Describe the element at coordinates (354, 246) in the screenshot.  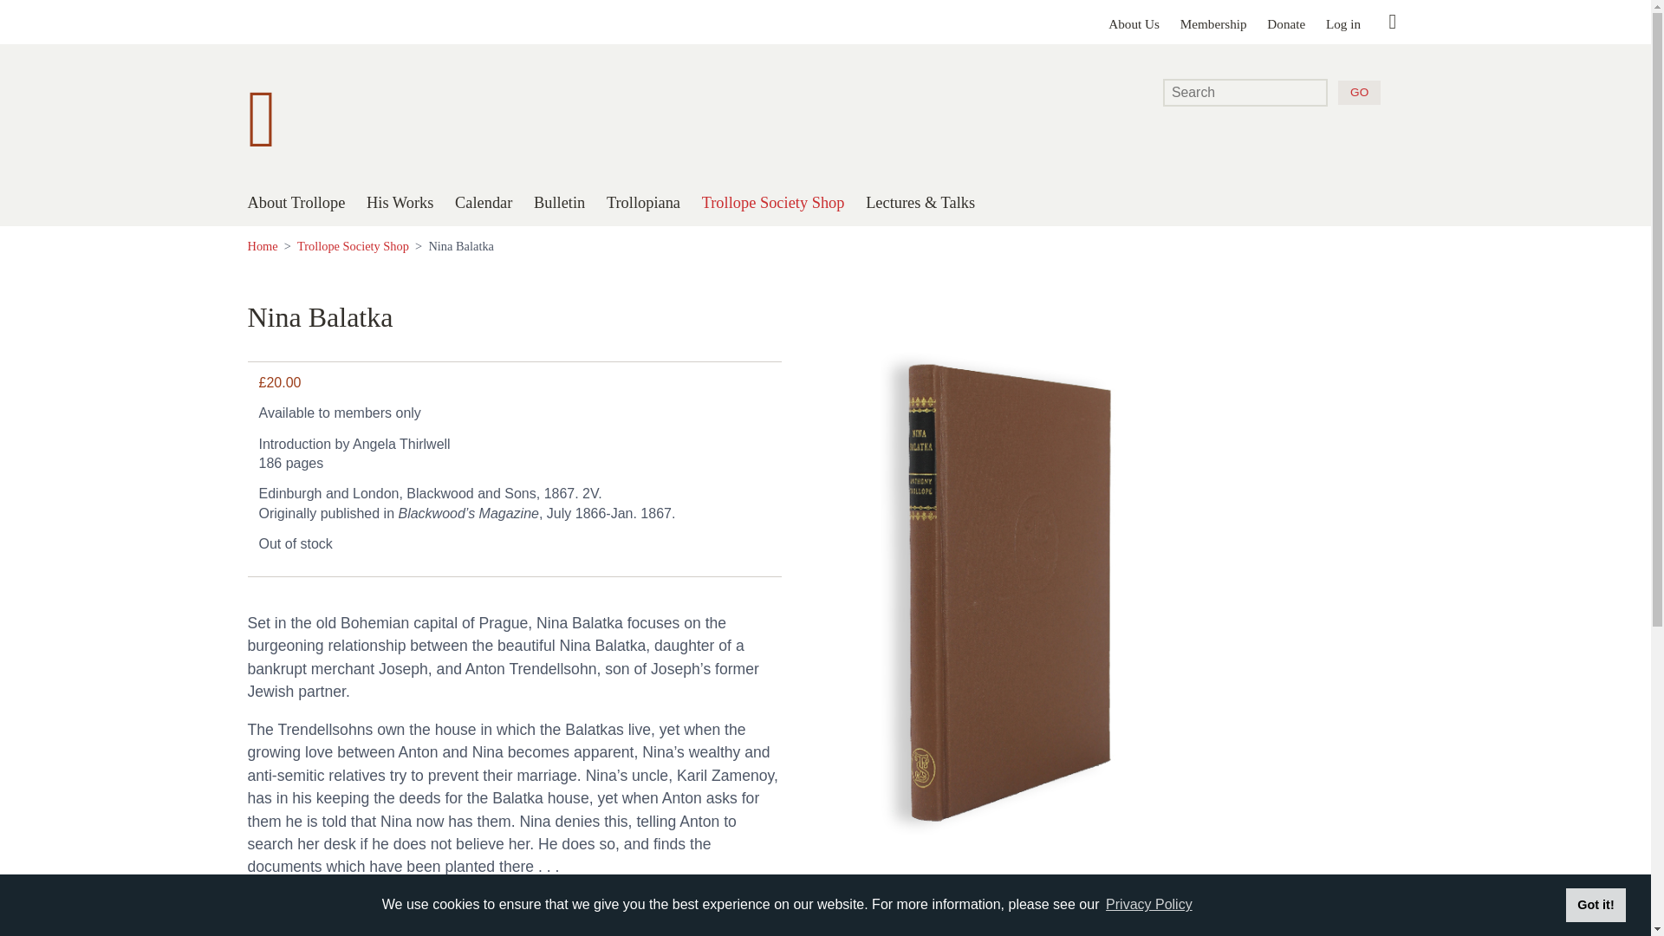
I see `Trollope Society Shop` at that location.